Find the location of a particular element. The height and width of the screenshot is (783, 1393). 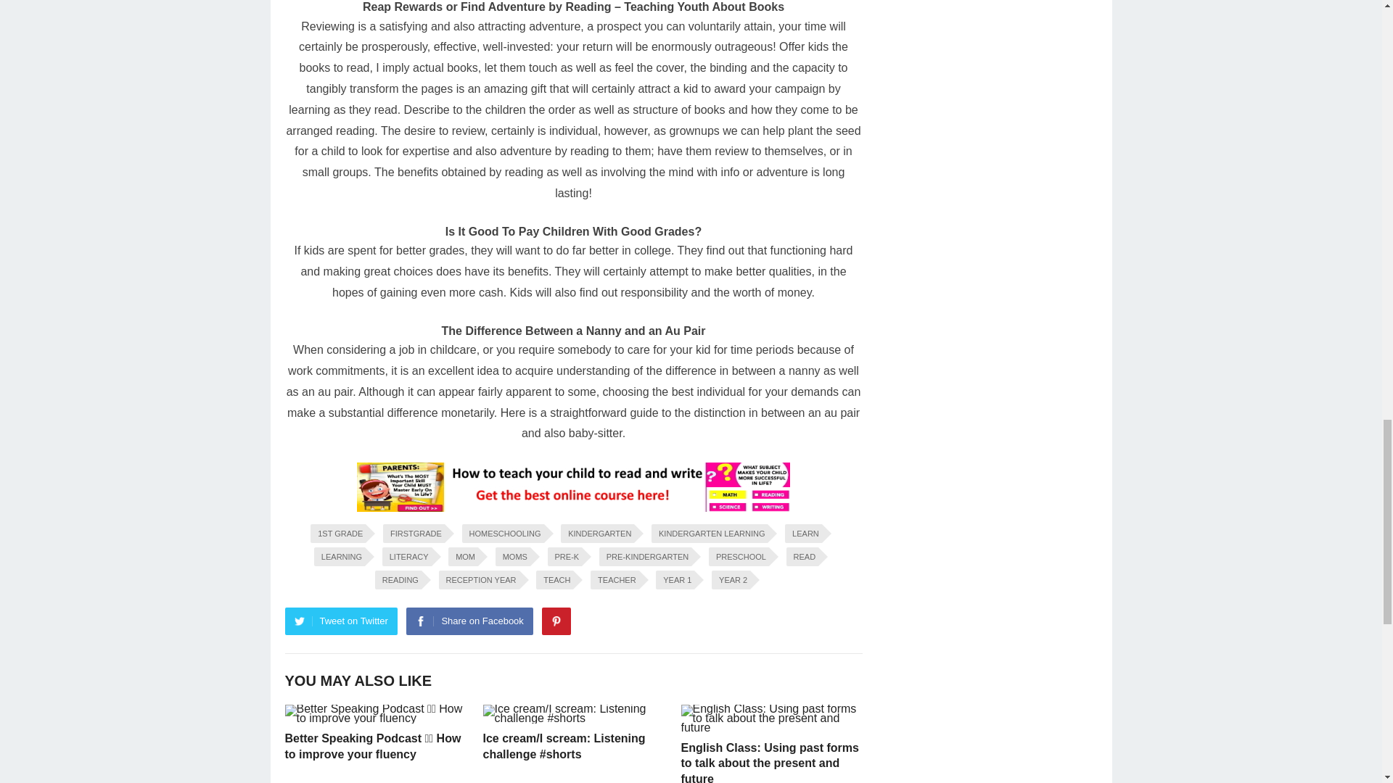

KINDERGARTEN LEARNING is located at coordinates (710, 534).